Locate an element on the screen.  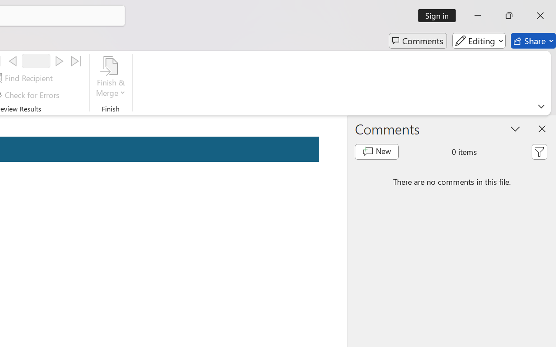
Finish & Merge is located at coordinates (111, 78).